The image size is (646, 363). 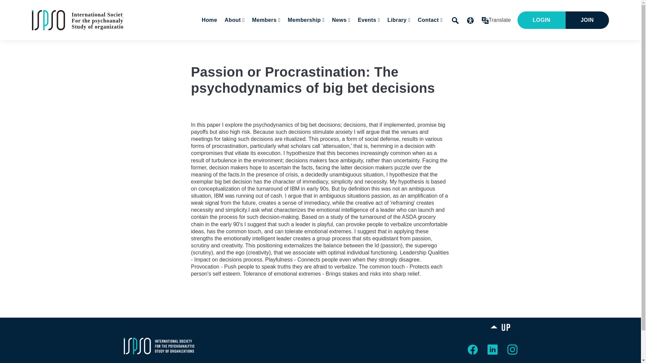 What do you see at coordinates (340, 40) in the screenshot?
I see `Membership Application` at bounding box center [340, 40].